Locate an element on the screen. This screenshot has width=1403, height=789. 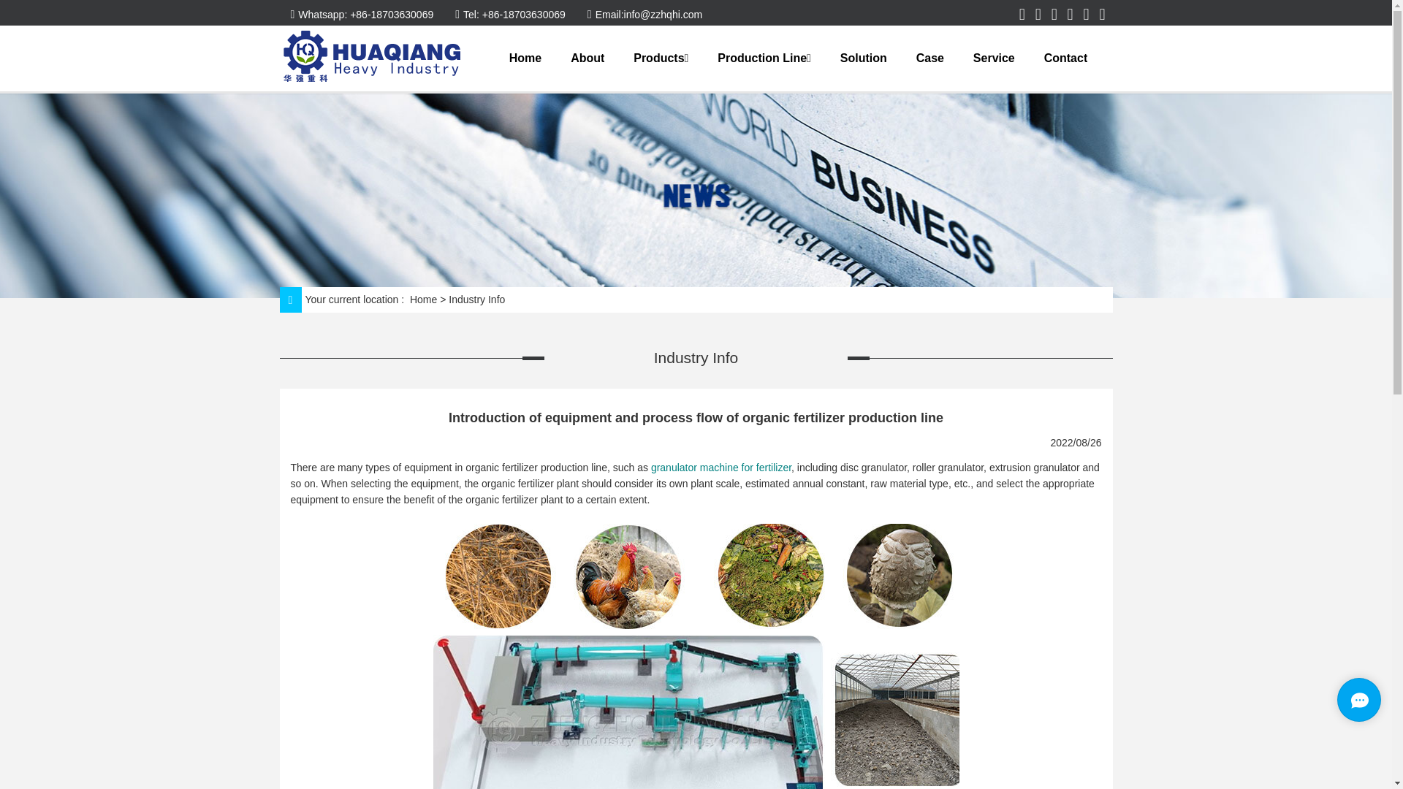
Home is located at coordinates (422, 300).